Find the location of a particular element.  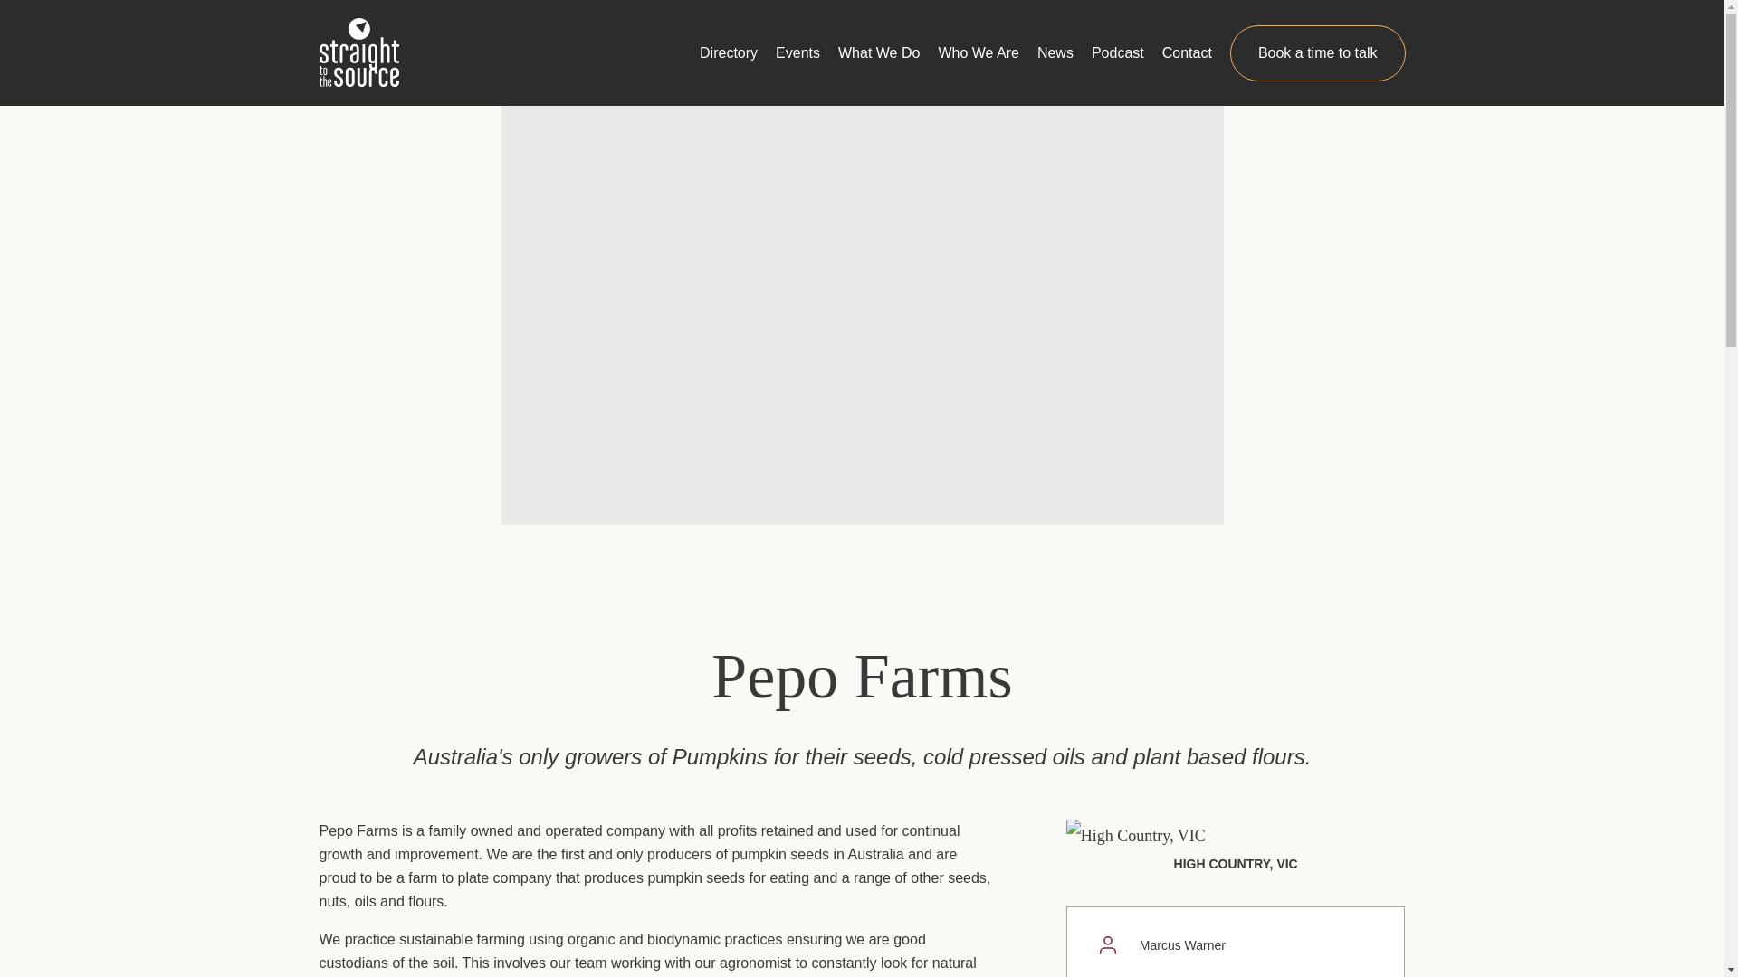

What We Do is located at coordinates (878, 53).